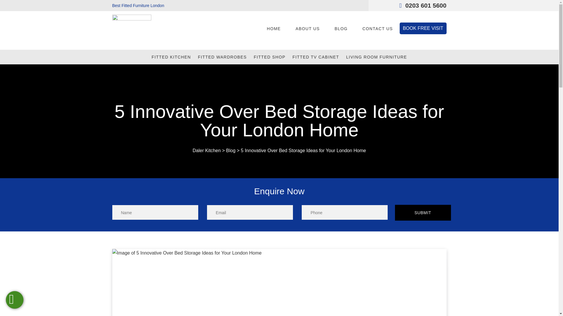  Describe the element at coordinates (423, 28) in the screenshot. I see `BOOK FREE VISIT` at that location.